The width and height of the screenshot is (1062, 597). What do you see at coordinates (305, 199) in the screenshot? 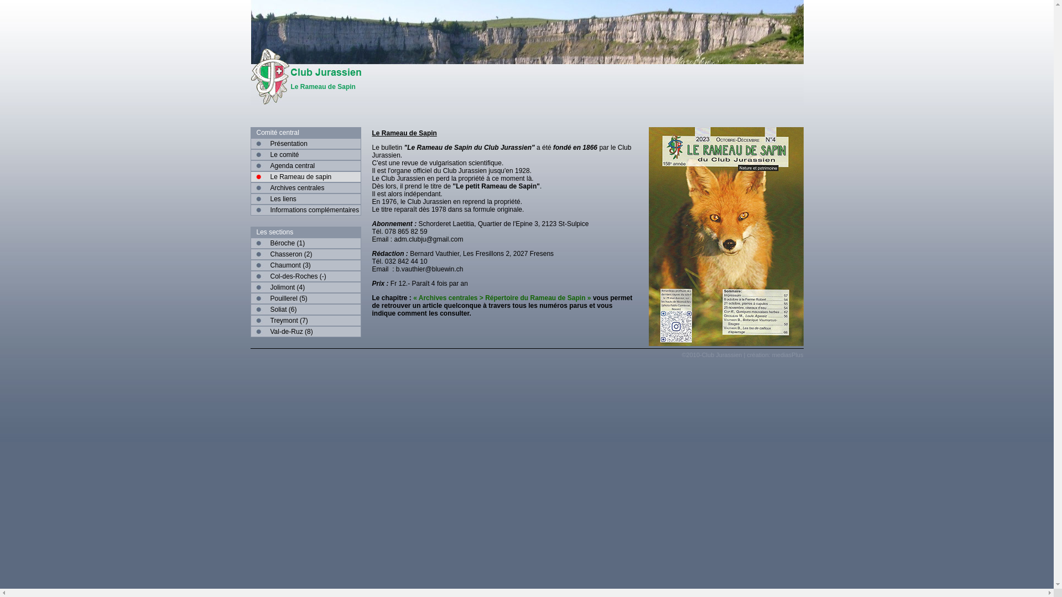
I see `Les liens` at bounding box center [305, 199].